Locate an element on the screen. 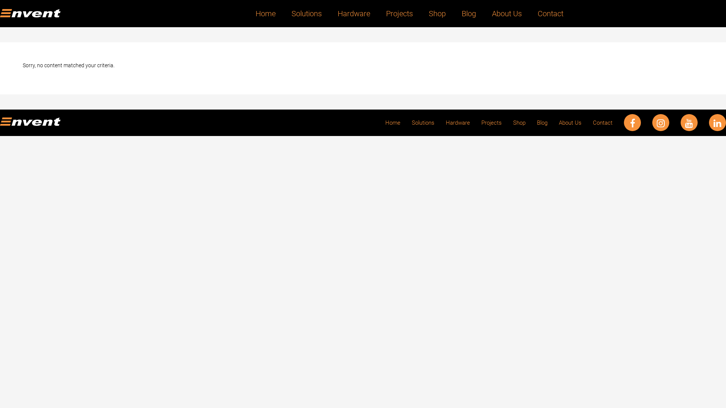 The height and width of the screenshot is (408, 726). Contact is located at coordinates (547, 14).